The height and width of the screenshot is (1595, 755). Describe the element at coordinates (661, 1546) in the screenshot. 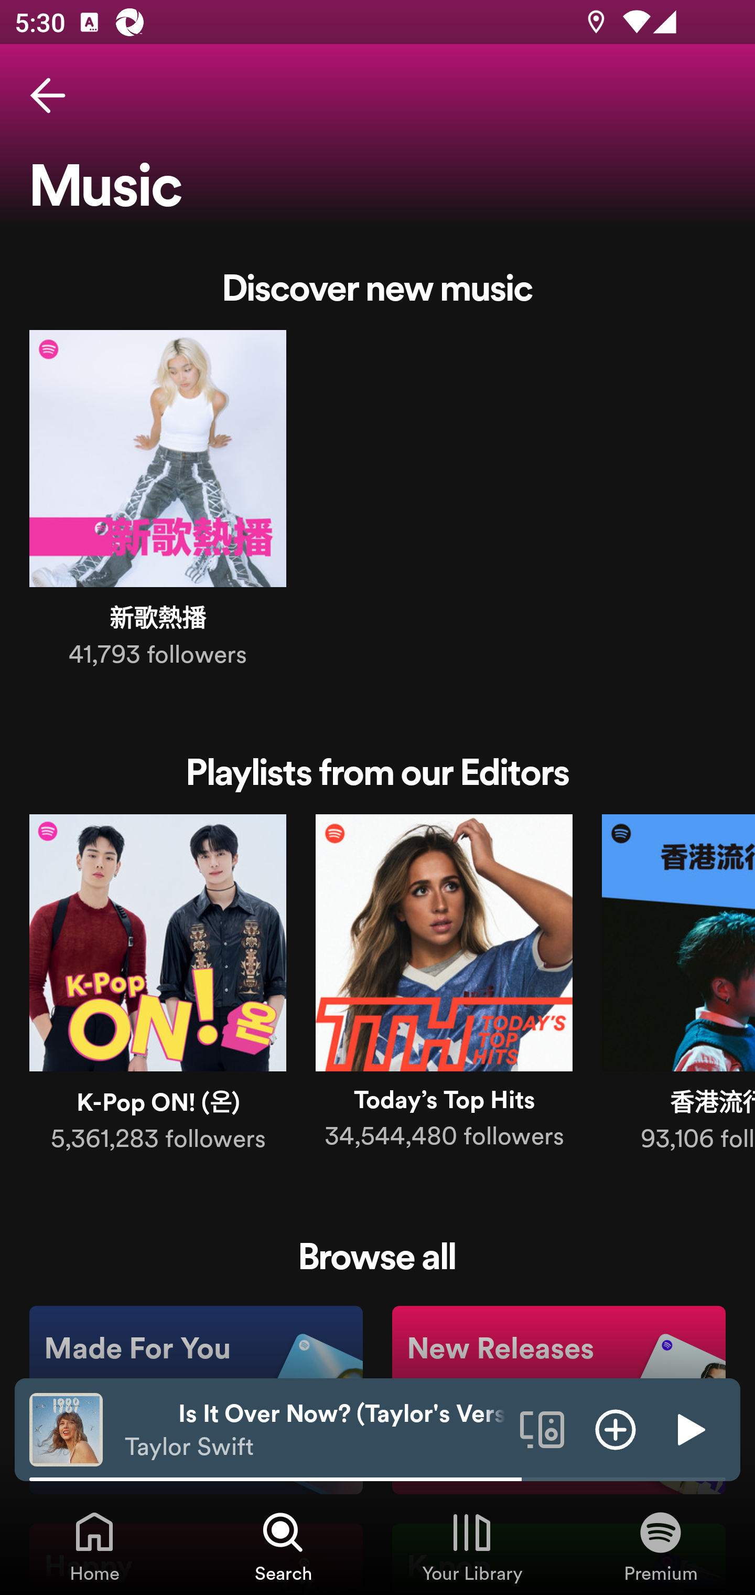

I see `Premium, Tab 4 of 4 Premium Premium` at that location.